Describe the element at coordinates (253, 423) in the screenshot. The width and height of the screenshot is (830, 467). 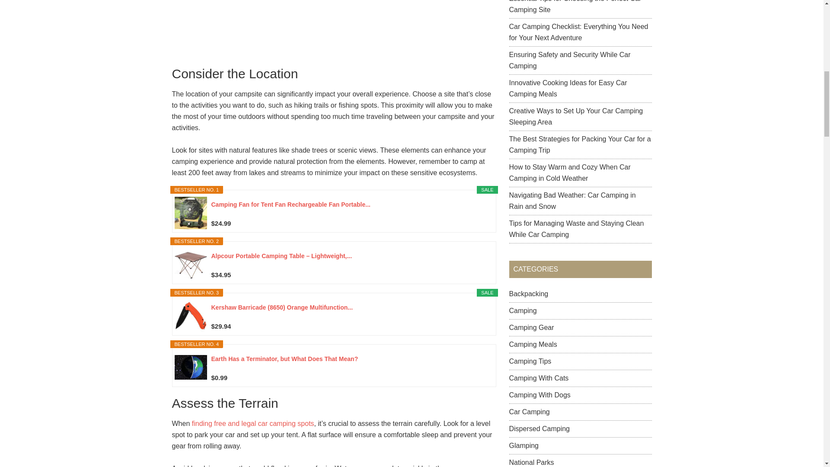
I see `finding free and legal car camping spots` at that location.